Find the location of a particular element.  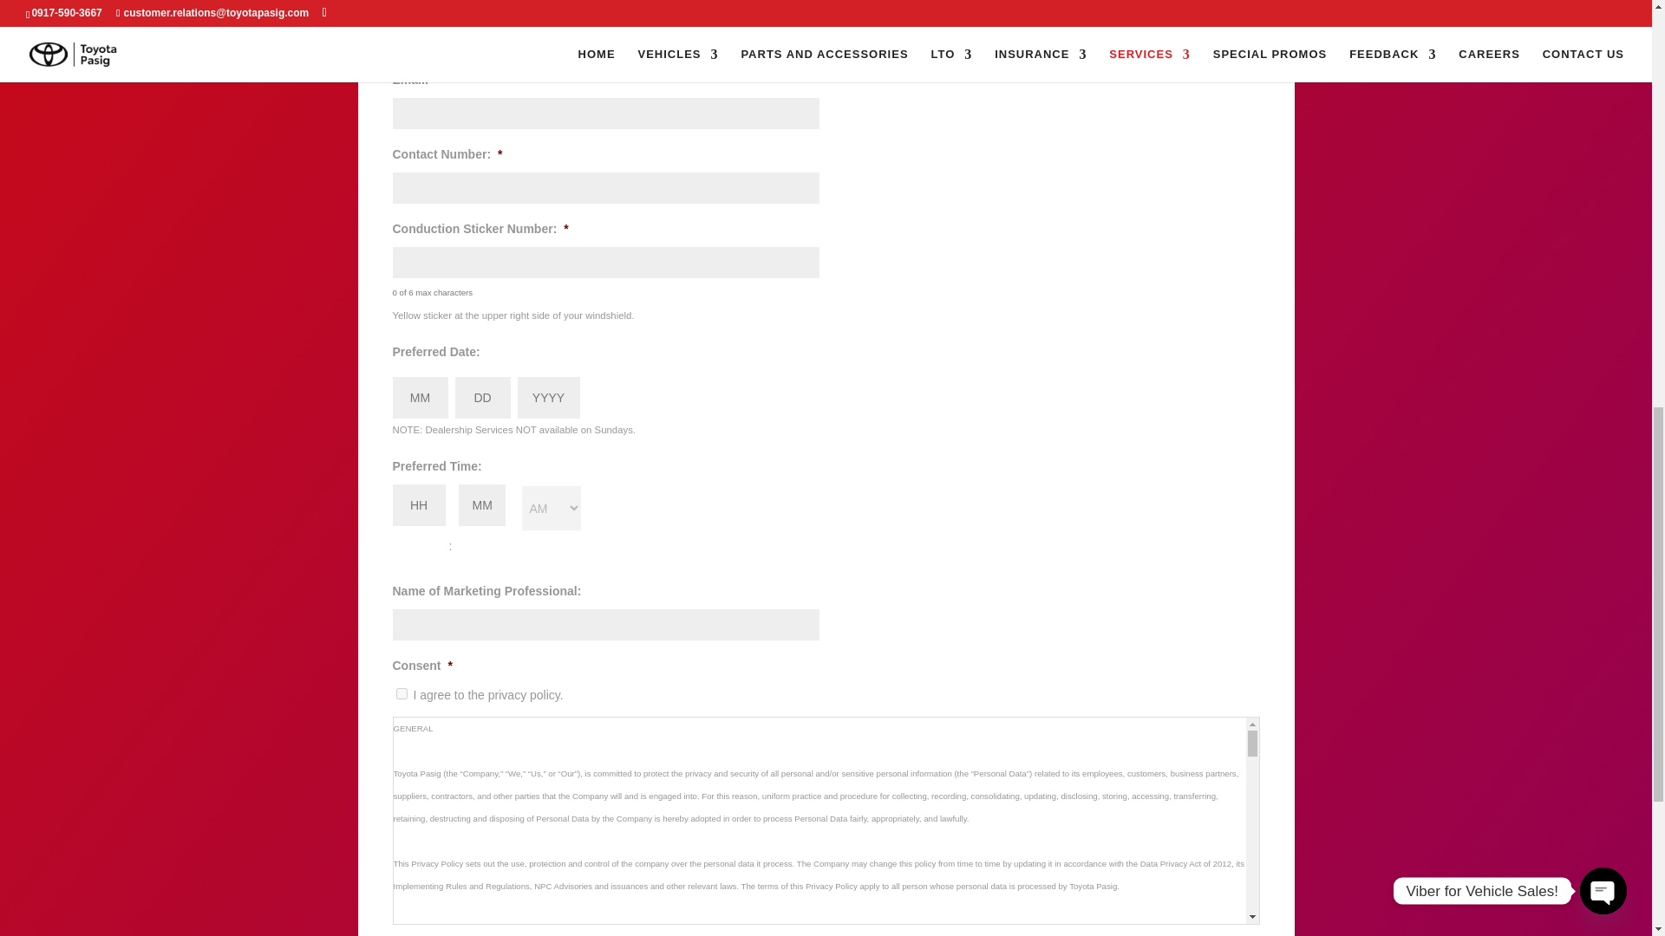

1 is located at coordinates (401, 693).